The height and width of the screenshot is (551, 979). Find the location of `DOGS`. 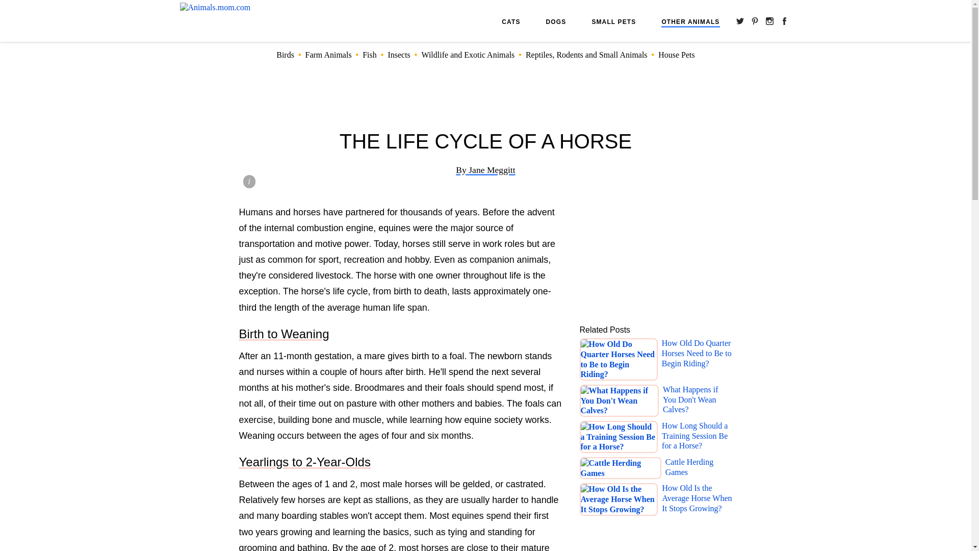

DOGS is located at coordinates (556, 21).